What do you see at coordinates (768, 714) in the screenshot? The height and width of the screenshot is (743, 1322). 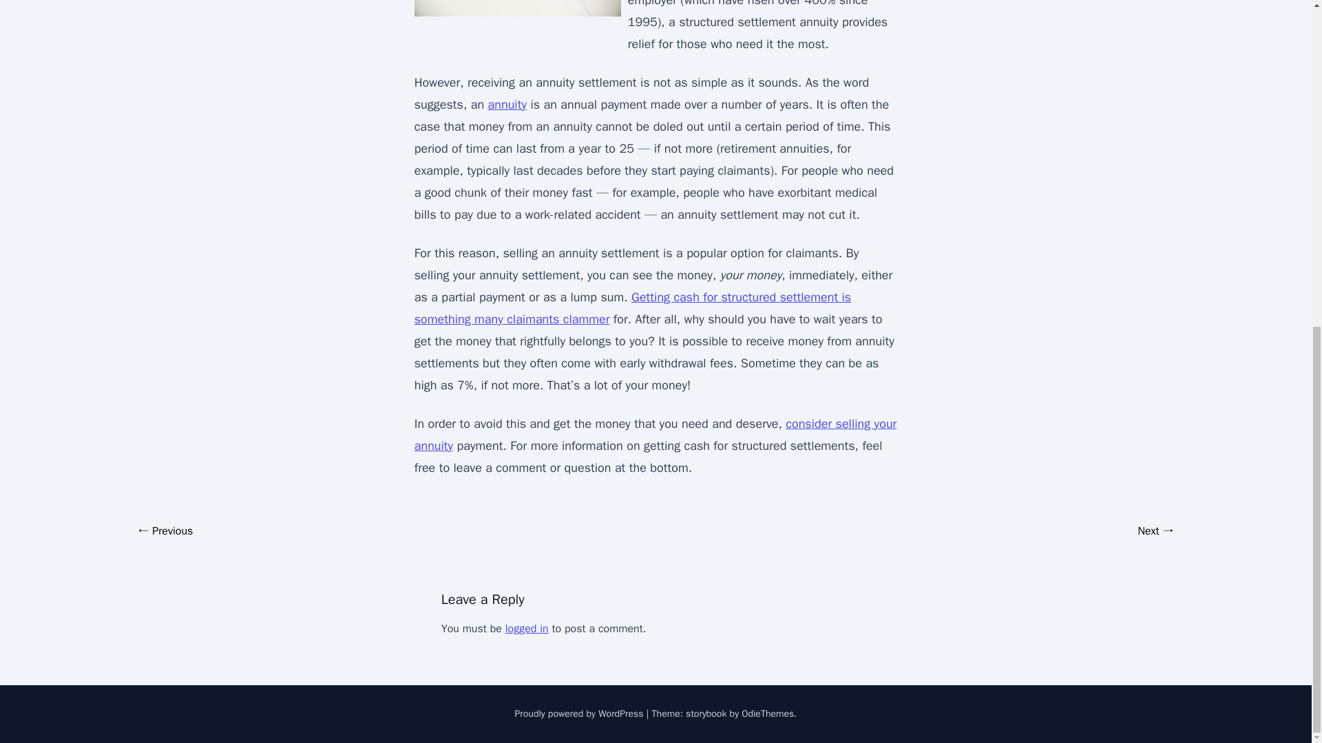 I see `OdieThemes` at bounding box center [768, 714].